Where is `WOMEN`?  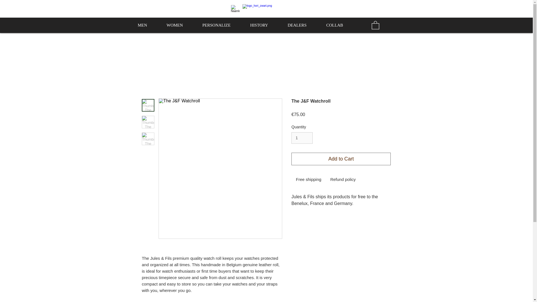 WOMEN is located at coordinates (180, 25).